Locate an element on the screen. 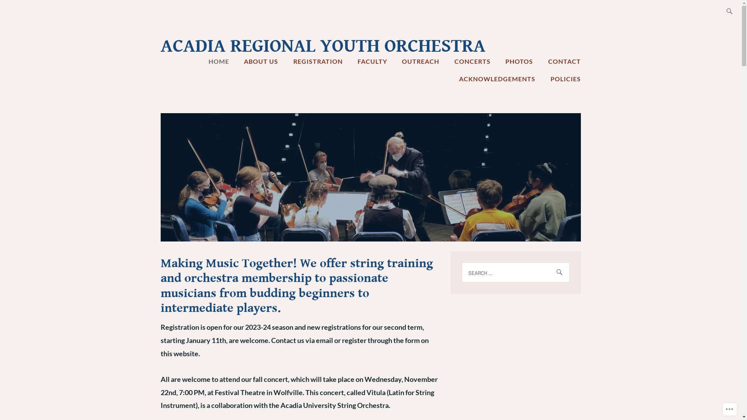  HOME is located at coordinates (219, 61).